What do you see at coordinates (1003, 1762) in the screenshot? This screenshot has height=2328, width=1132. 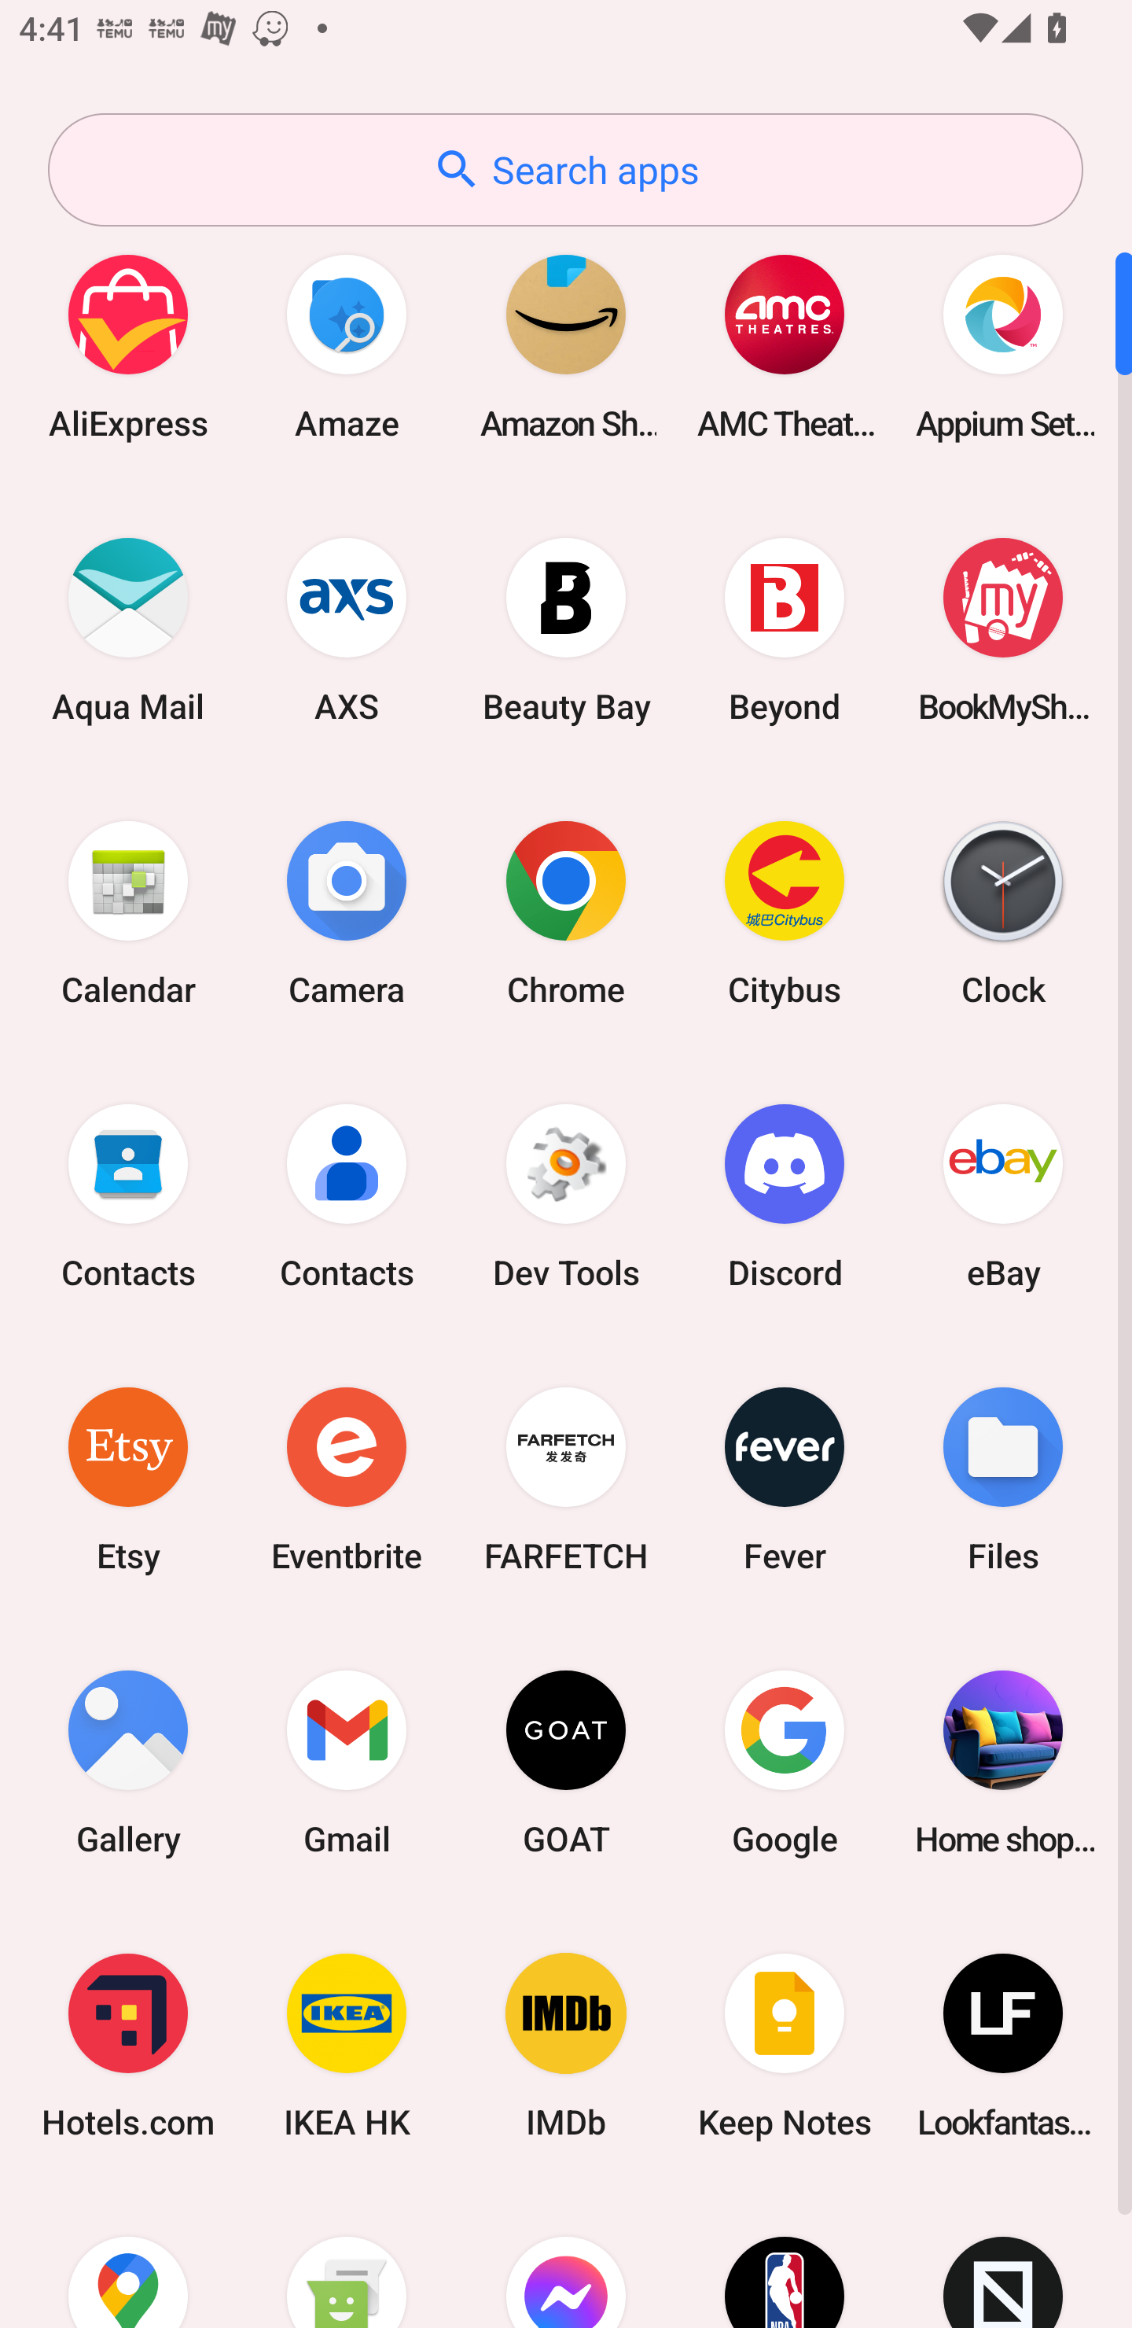 I see `Home shopping` at bounding box center [1003, 1762].